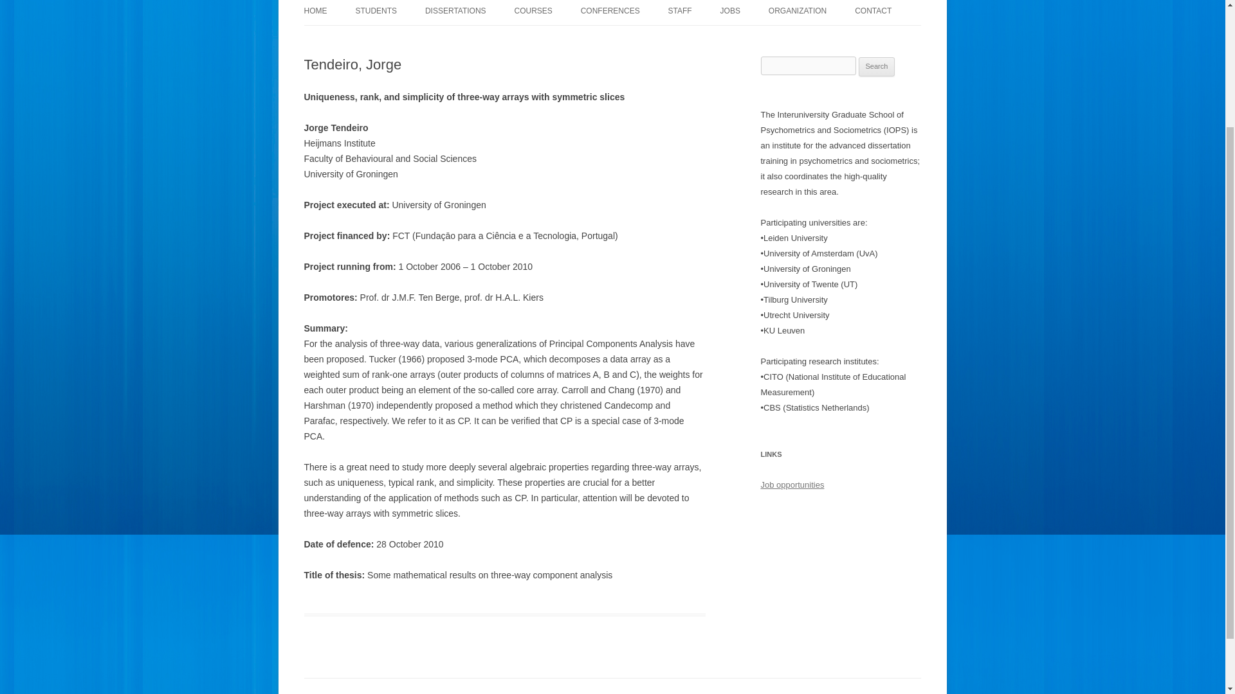  I want to click on Job opportunities, so click(792, 485).